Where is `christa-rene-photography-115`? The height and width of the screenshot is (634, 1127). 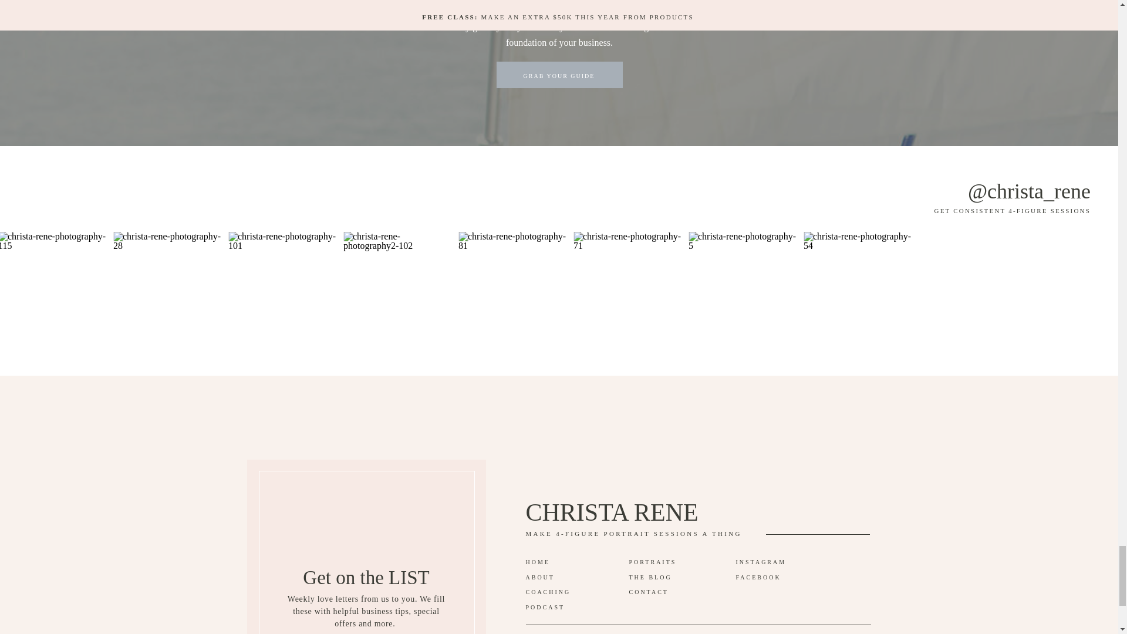
christa-rene-photography-115 is located at coordinates (54, 286).